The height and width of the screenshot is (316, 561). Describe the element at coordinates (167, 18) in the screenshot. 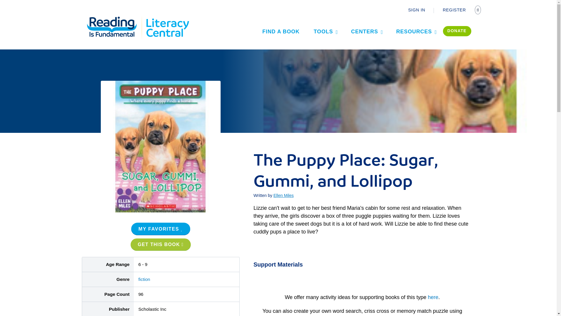

I see `Literacy Central Home` at that location.